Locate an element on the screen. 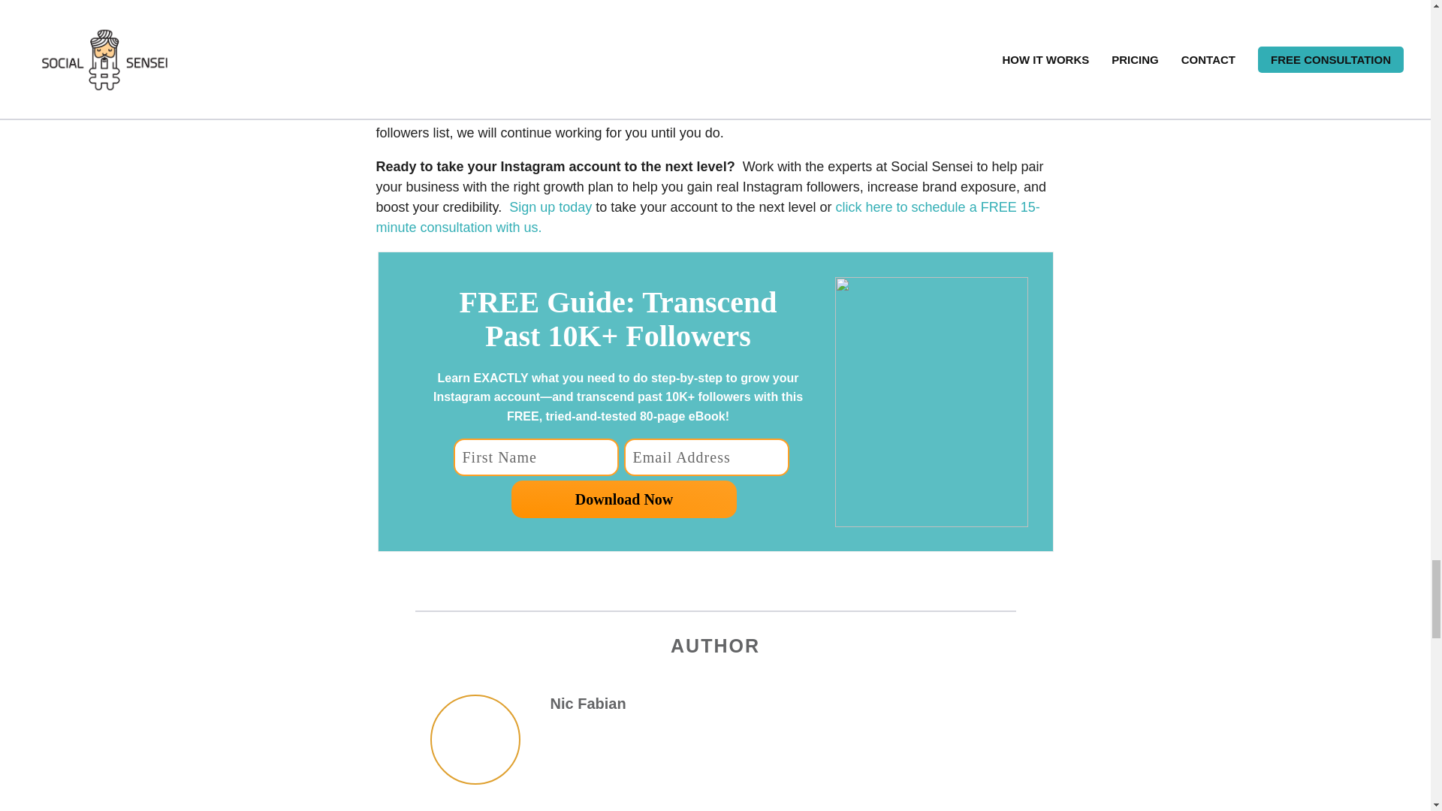  Sign up today is located at coordinates (550, 207).